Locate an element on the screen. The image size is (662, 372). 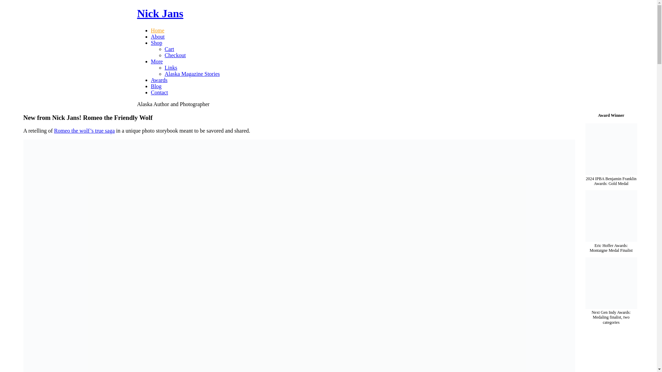
Awards is located at coordinates (159, 80).